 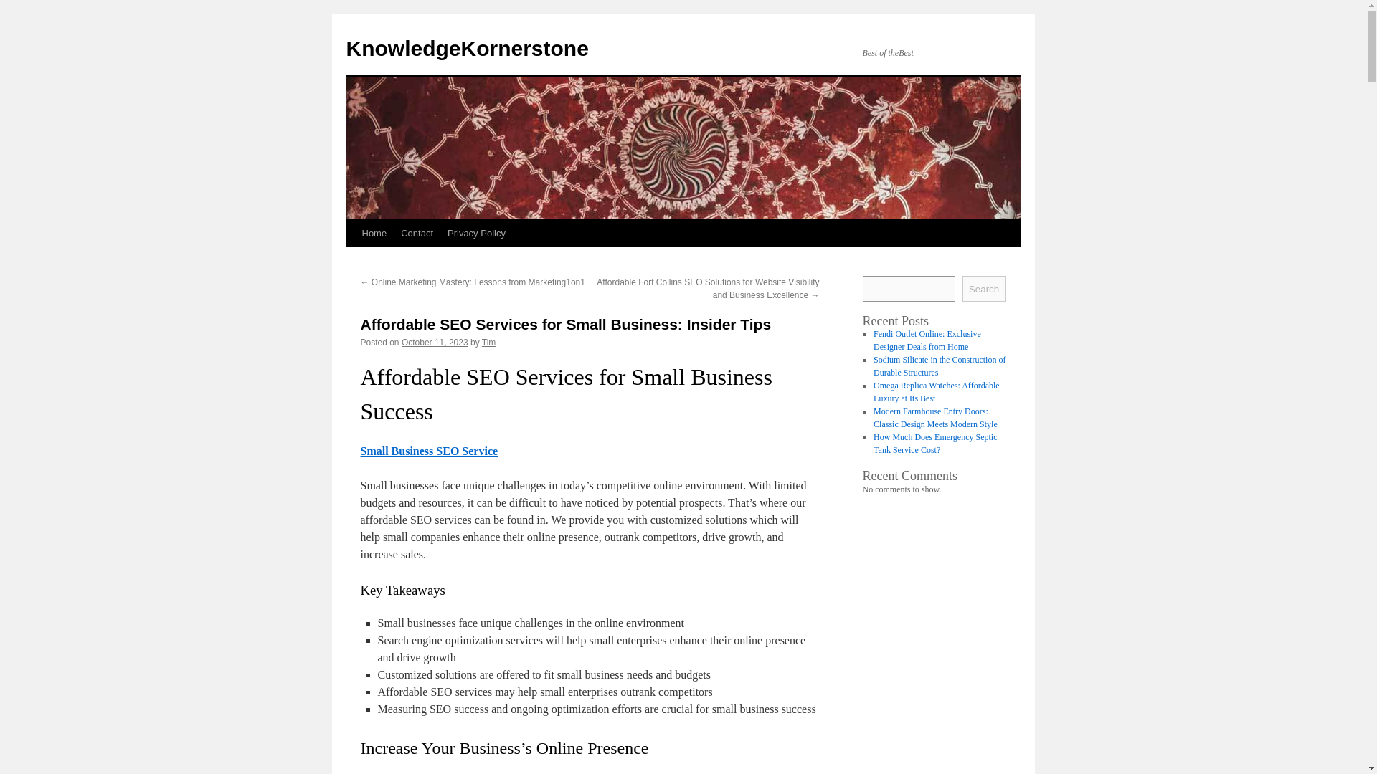 What do you see at coordinates (435, 342) in the screenshot?
I see `2:52 am` at bounding box center [435, 342].